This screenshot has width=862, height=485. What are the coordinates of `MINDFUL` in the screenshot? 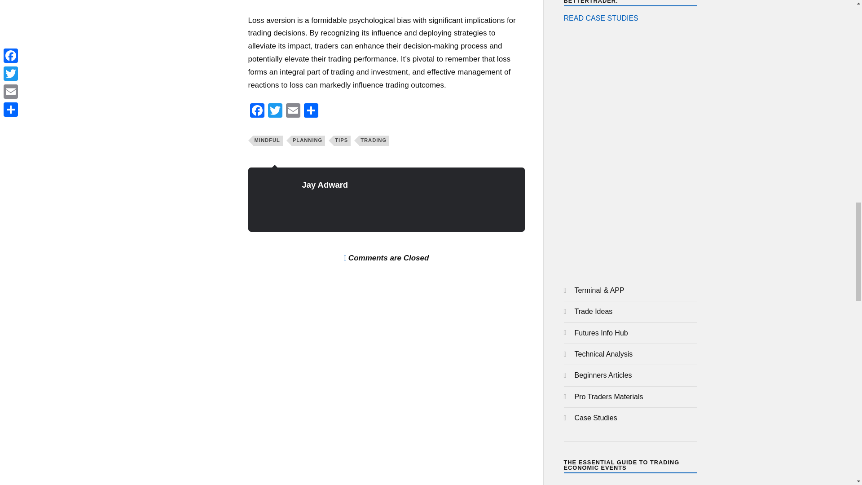 It's located at (268, 141).